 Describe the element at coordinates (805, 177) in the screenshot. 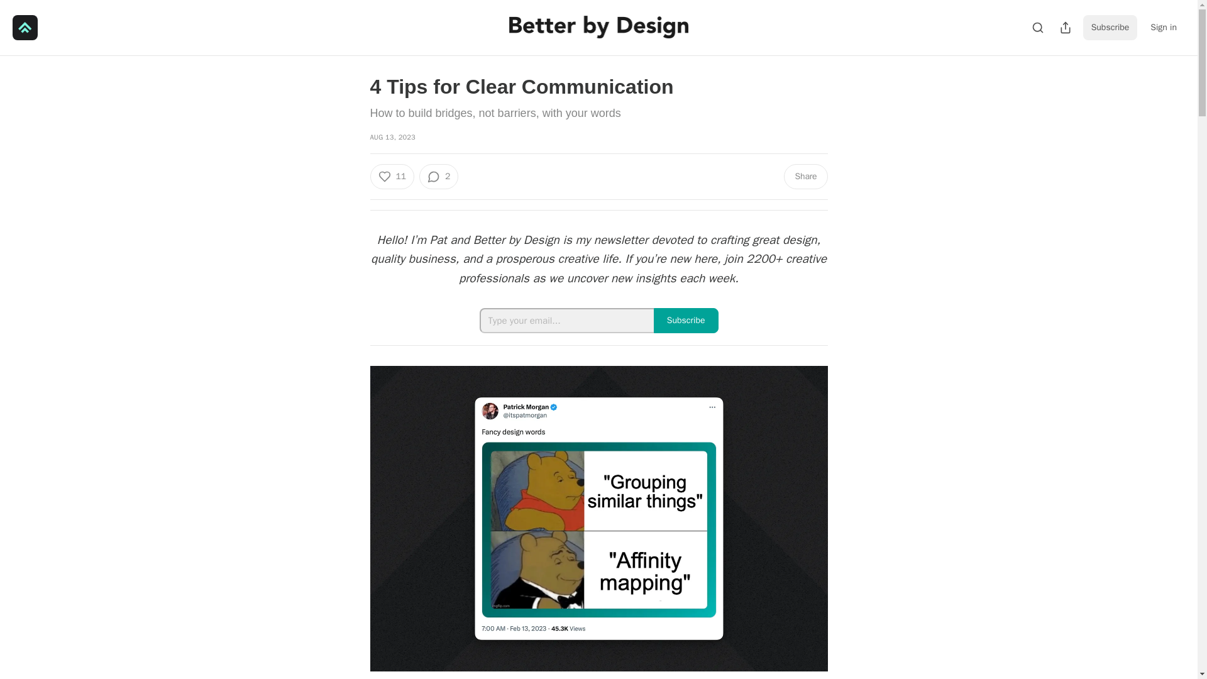

I see `Share` at that location.